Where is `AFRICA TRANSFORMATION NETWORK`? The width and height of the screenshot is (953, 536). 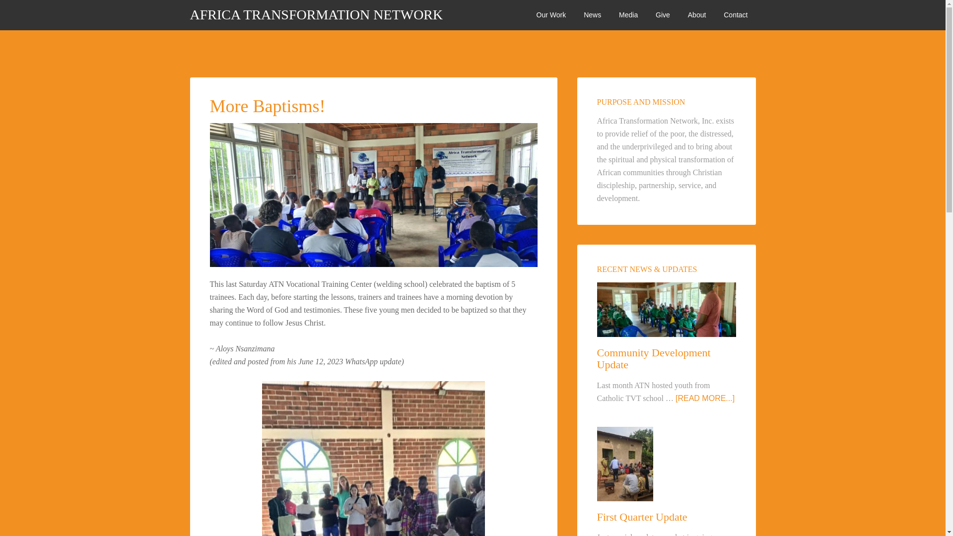 AFRICA TRANSFORMATION NETWORK is located at coordinates (316, 15).